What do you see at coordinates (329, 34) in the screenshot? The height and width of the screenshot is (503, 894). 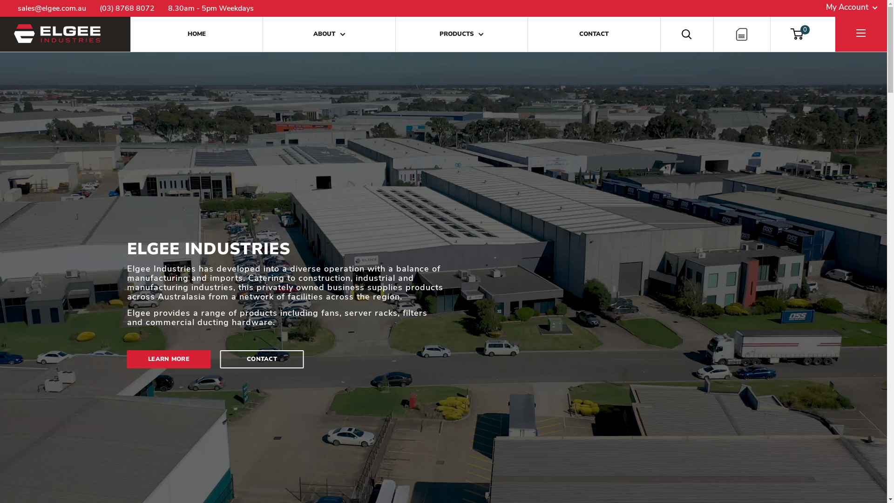 I see `ABOUT` at bounding box center [329, 34].